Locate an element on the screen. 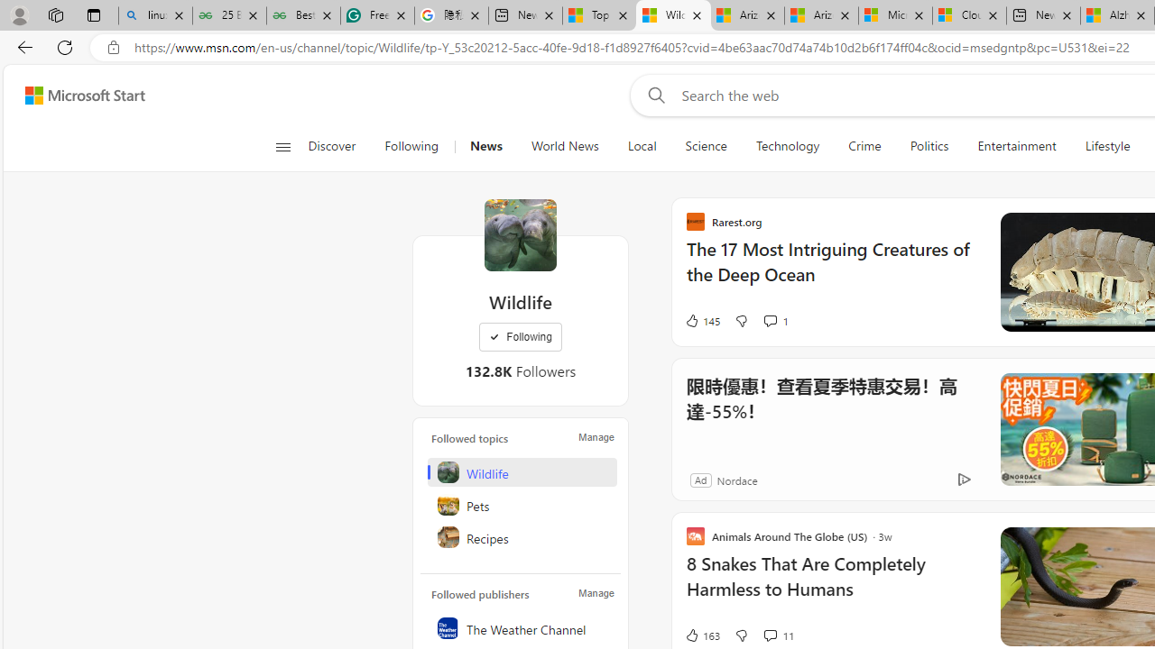 The image size is (1155, 649). Cloud Computing Services | Microsoft Azure is located at coordinates (969, 16).